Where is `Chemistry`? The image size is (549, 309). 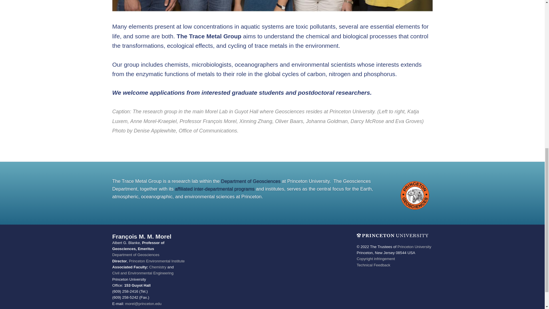 Chemistry is located at coordinates (158, 267).